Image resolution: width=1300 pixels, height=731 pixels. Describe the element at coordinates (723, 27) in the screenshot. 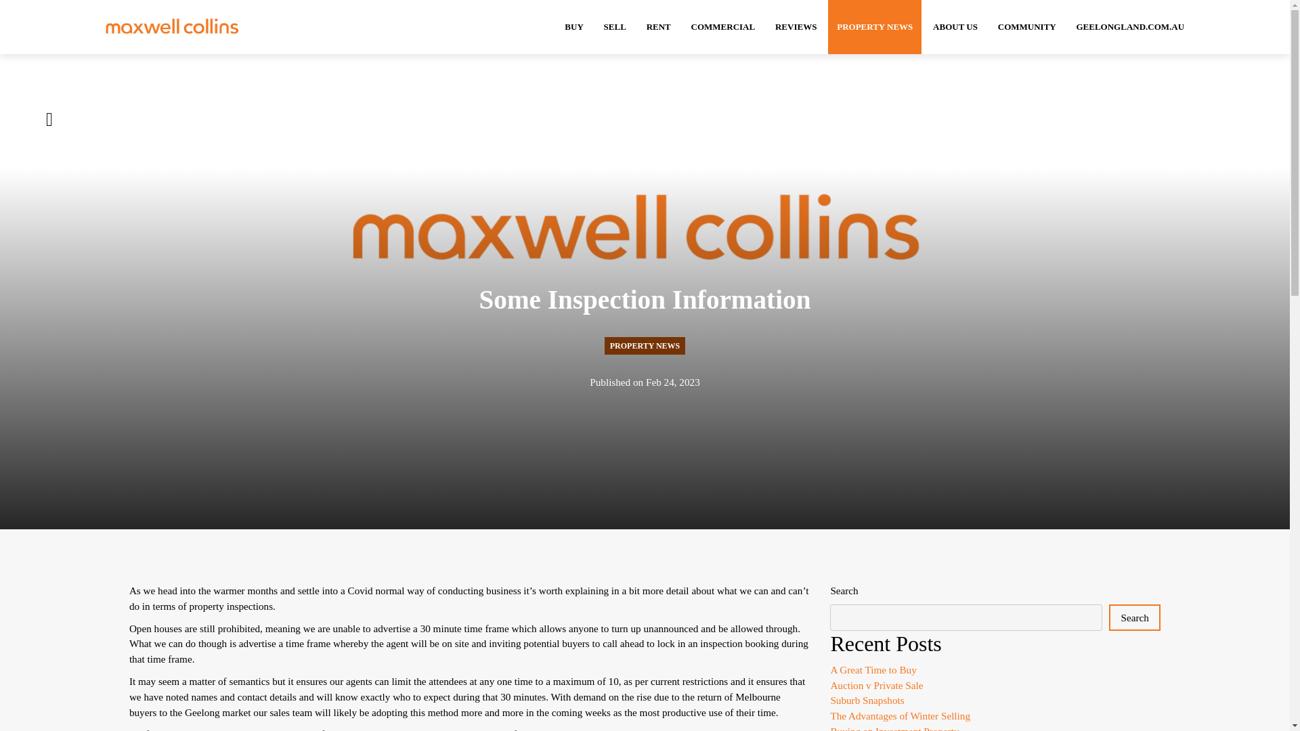

I see `COMMERCIAL` at that location.